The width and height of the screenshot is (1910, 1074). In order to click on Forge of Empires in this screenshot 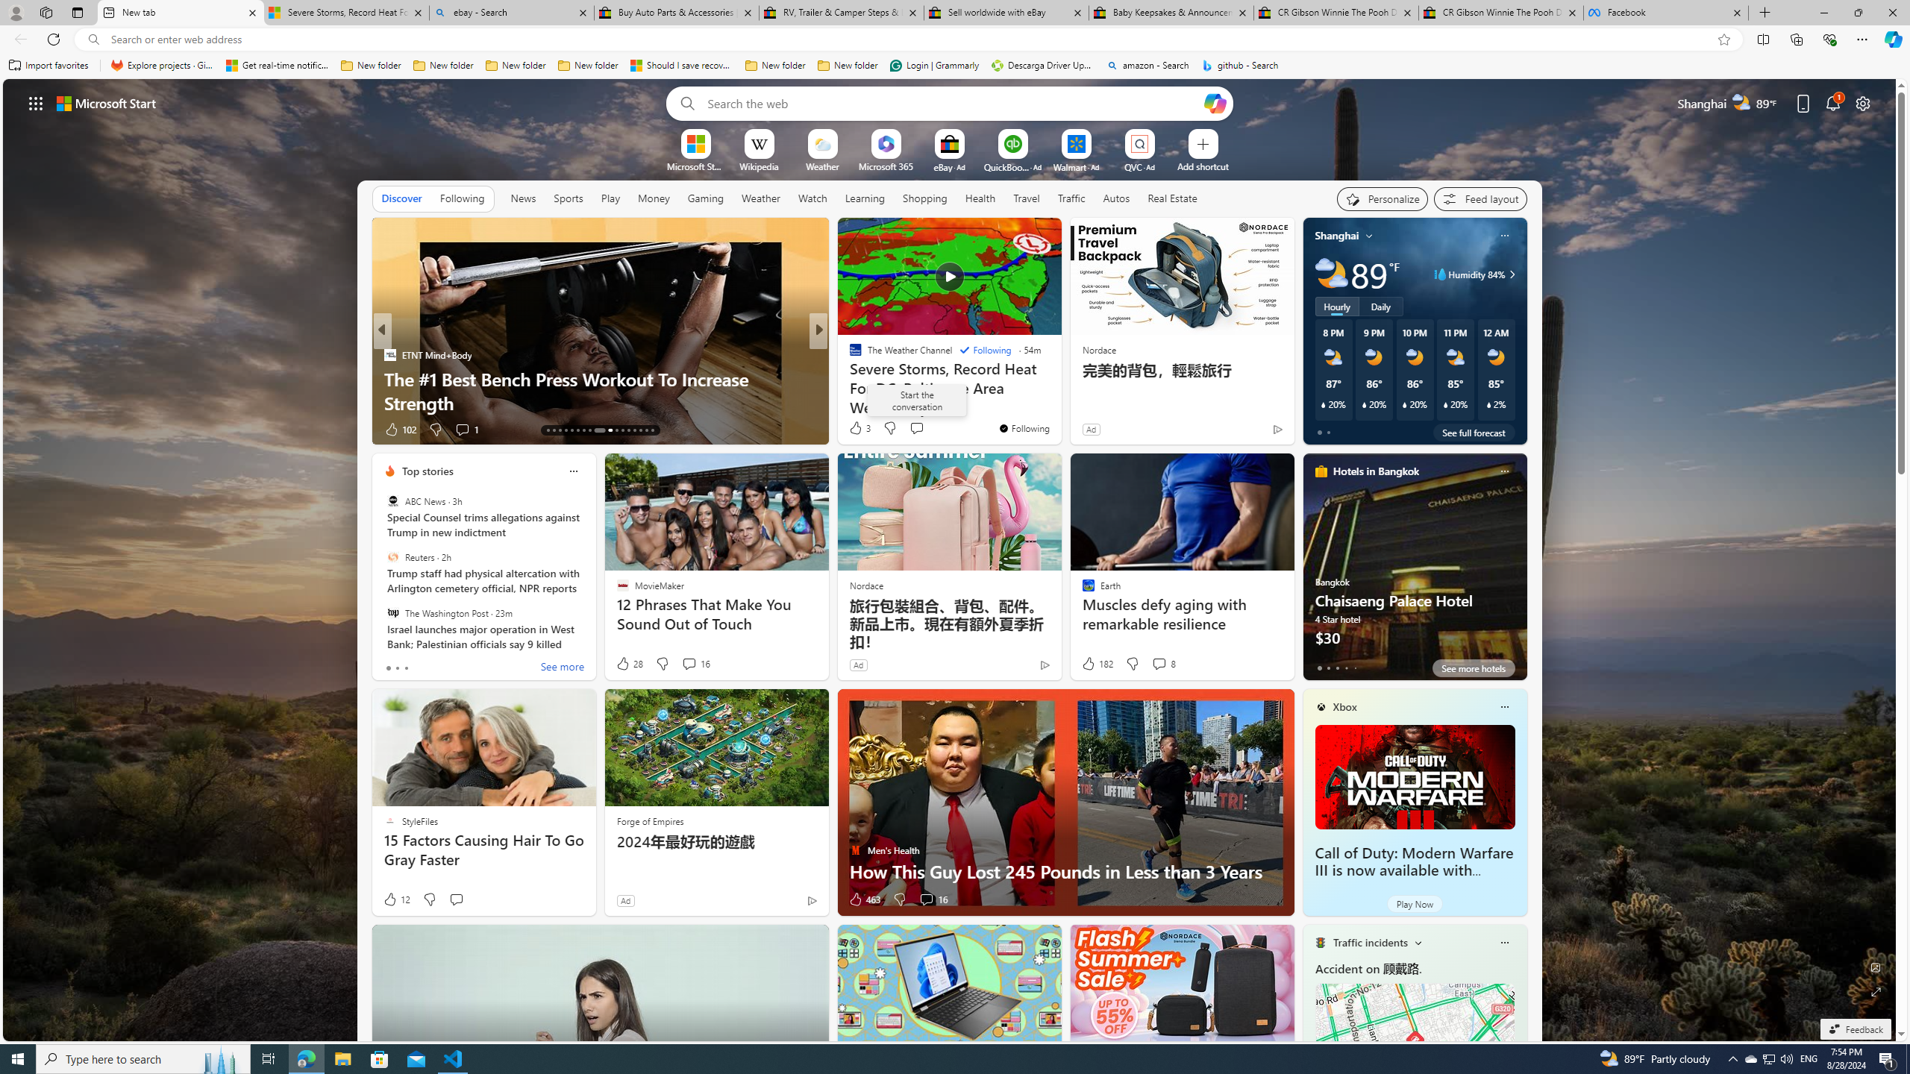, I will do `click(650, 820)`.